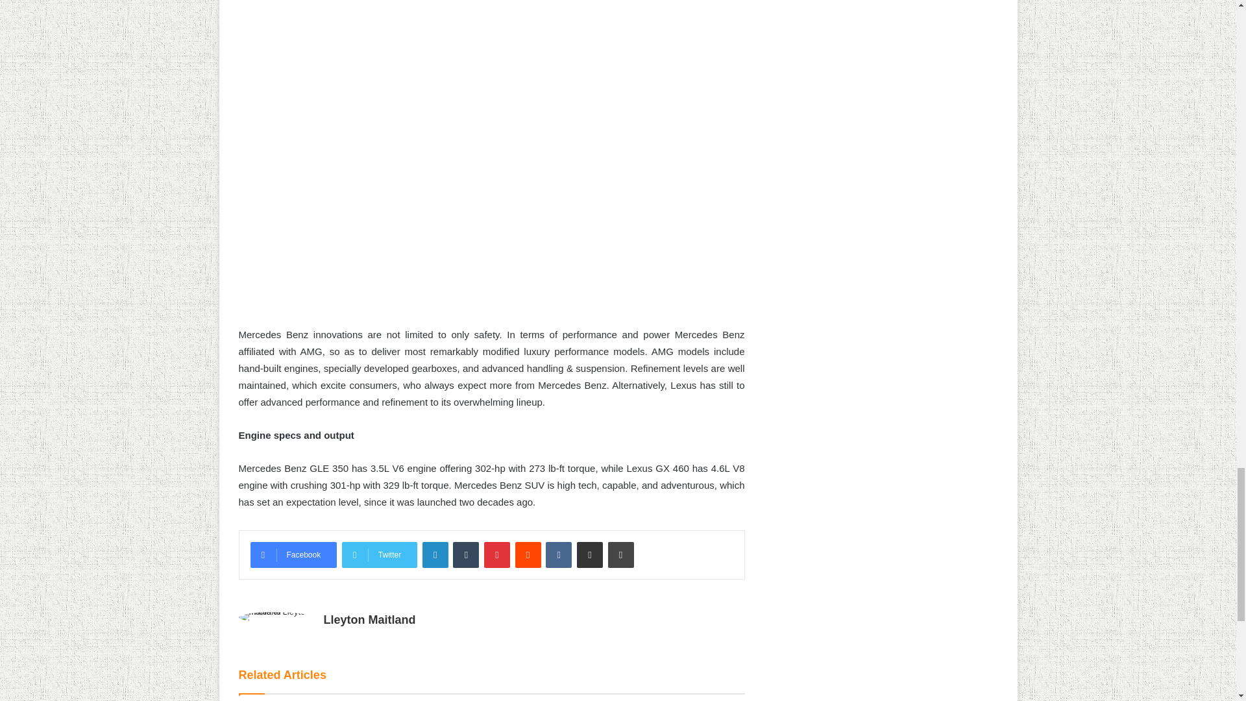  Describe the element at coordinates (369, 620) in the screenshot. I see `Lleyton Maitland` at that location.